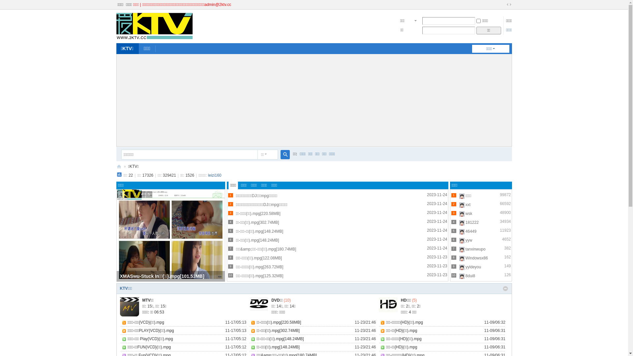 This screenshot has width=633, height=356. Describe the element at coordinates (215, 175) in the screenshot. I see `leizi160` at that location.